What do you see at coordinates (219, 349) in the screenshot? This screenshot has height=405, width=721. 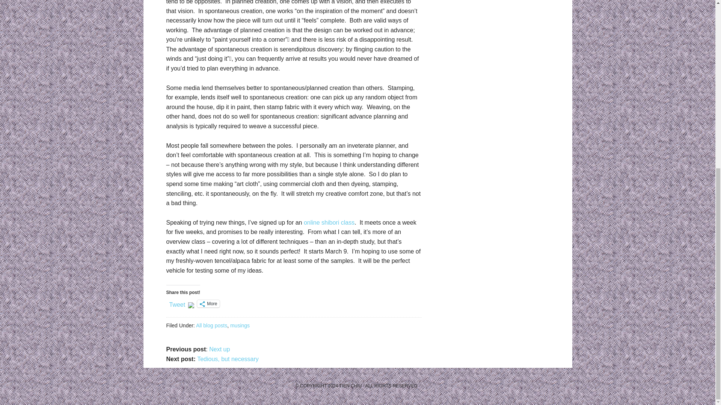 I see `Next up` at bounding box center [219, 349].